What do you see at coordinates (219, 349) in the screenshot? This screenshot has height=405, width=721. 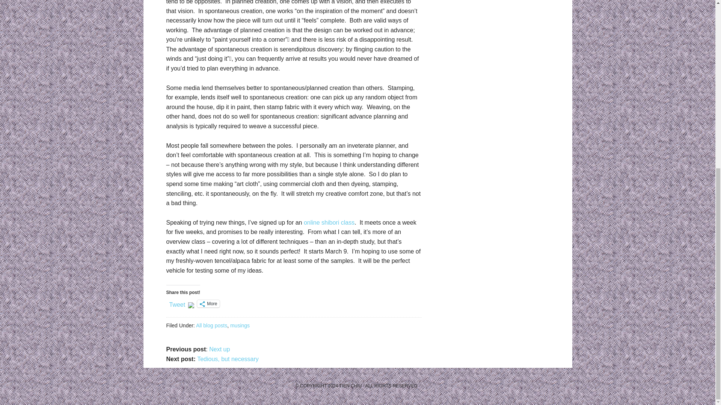 I see `Next up` at bounding box center [219, 349].